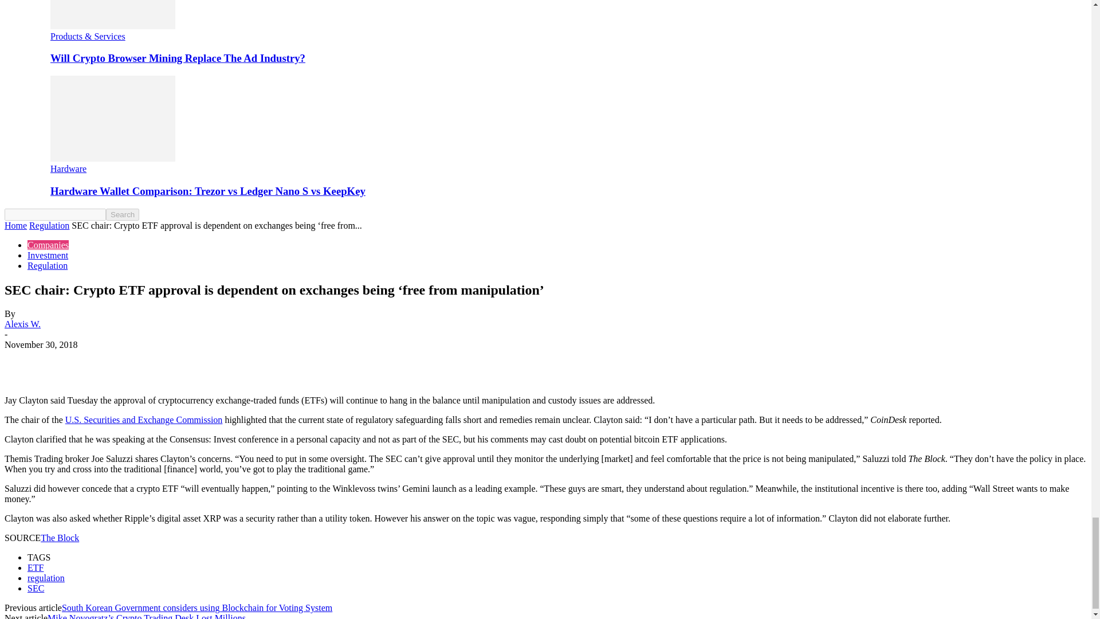 This screenshot has height=619, width=1100. Describe the element at coordinates (123, 214) in the screenshot. I see `Search` at that location.